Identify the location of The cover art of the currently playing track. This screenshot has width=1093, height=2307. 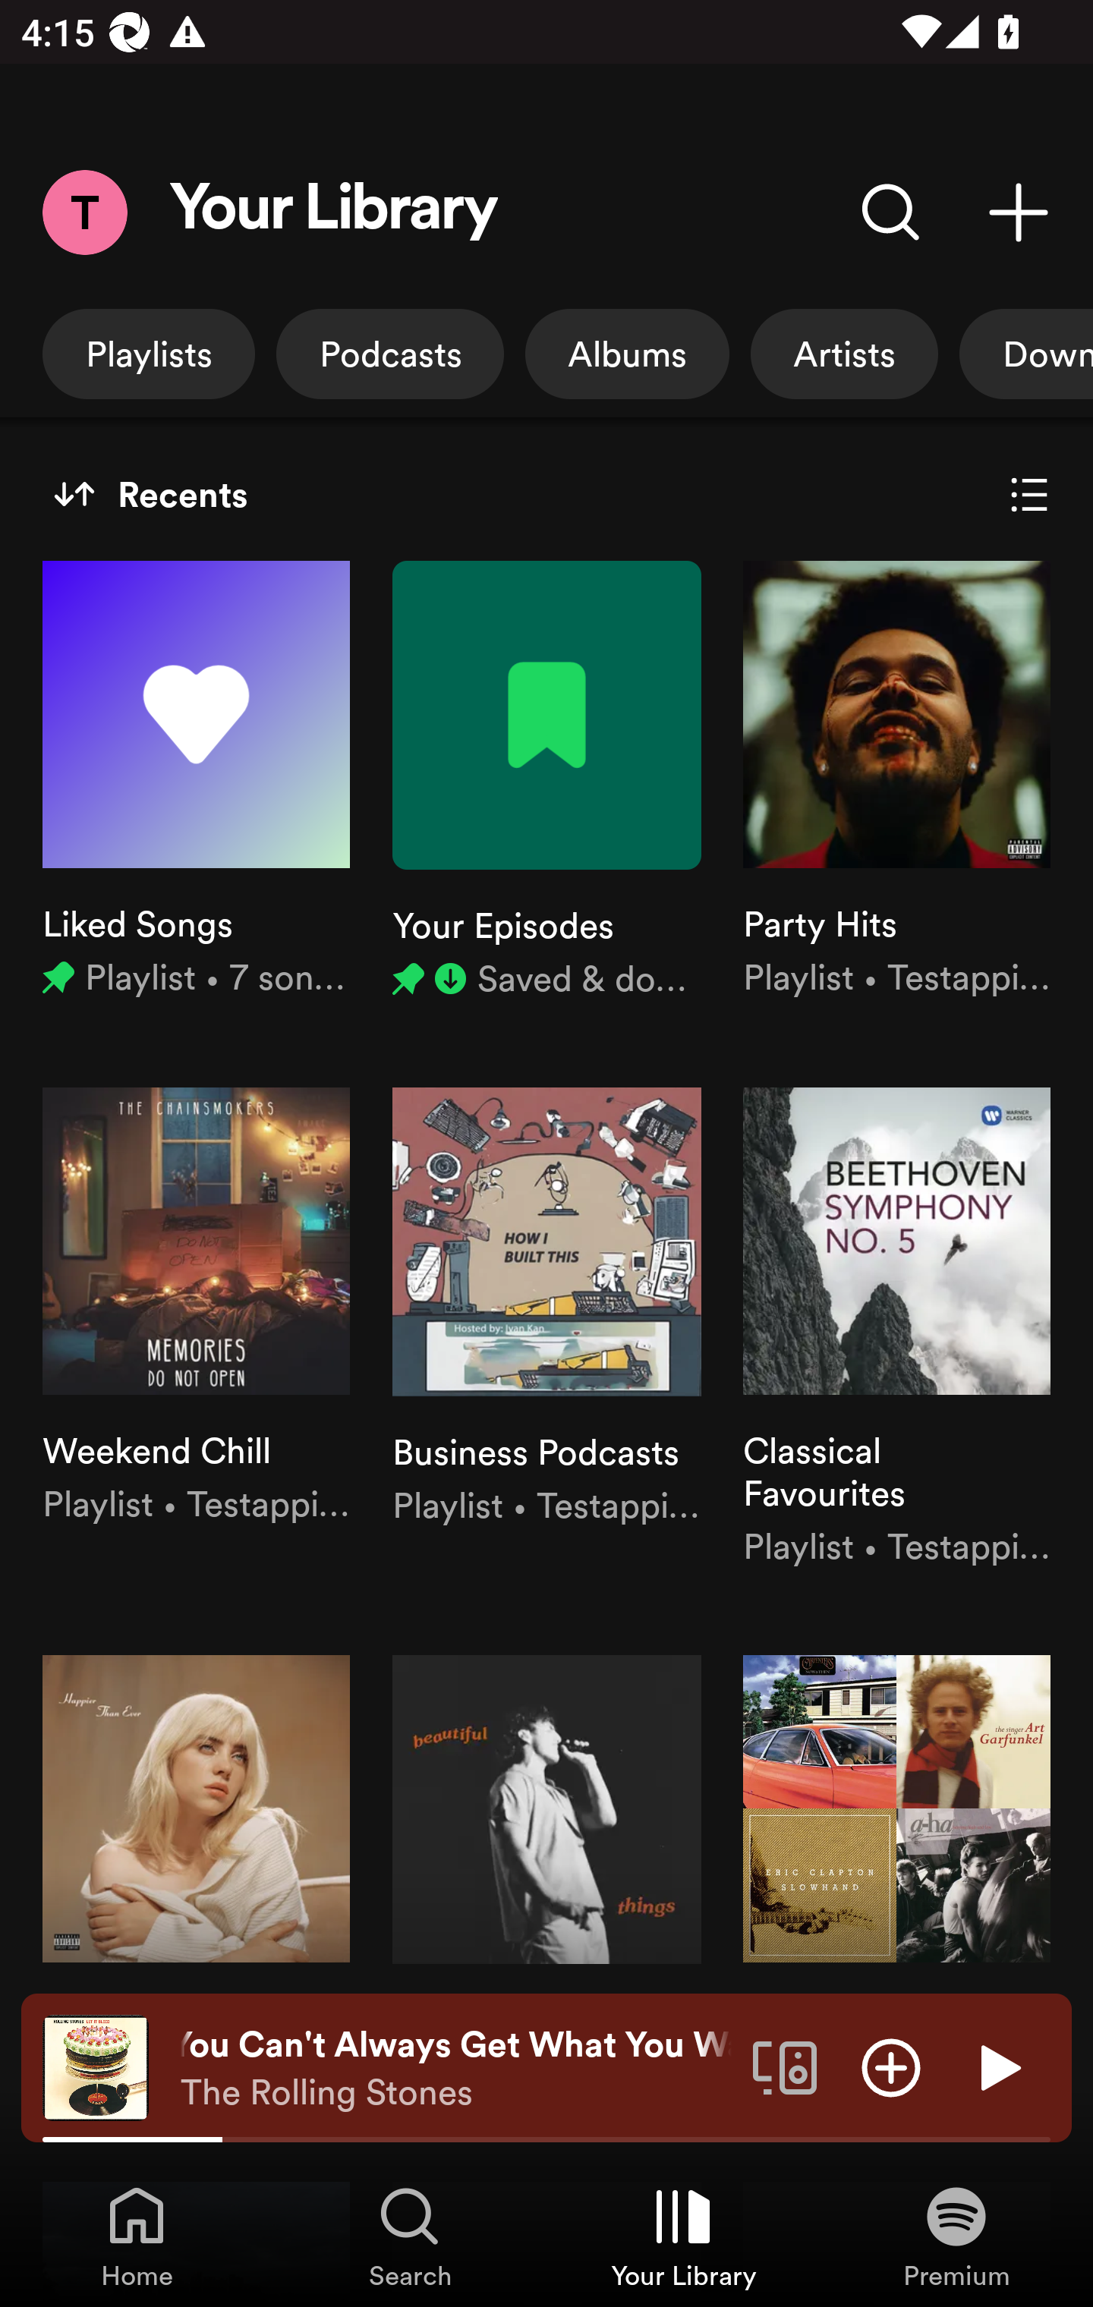
(96, 2066).